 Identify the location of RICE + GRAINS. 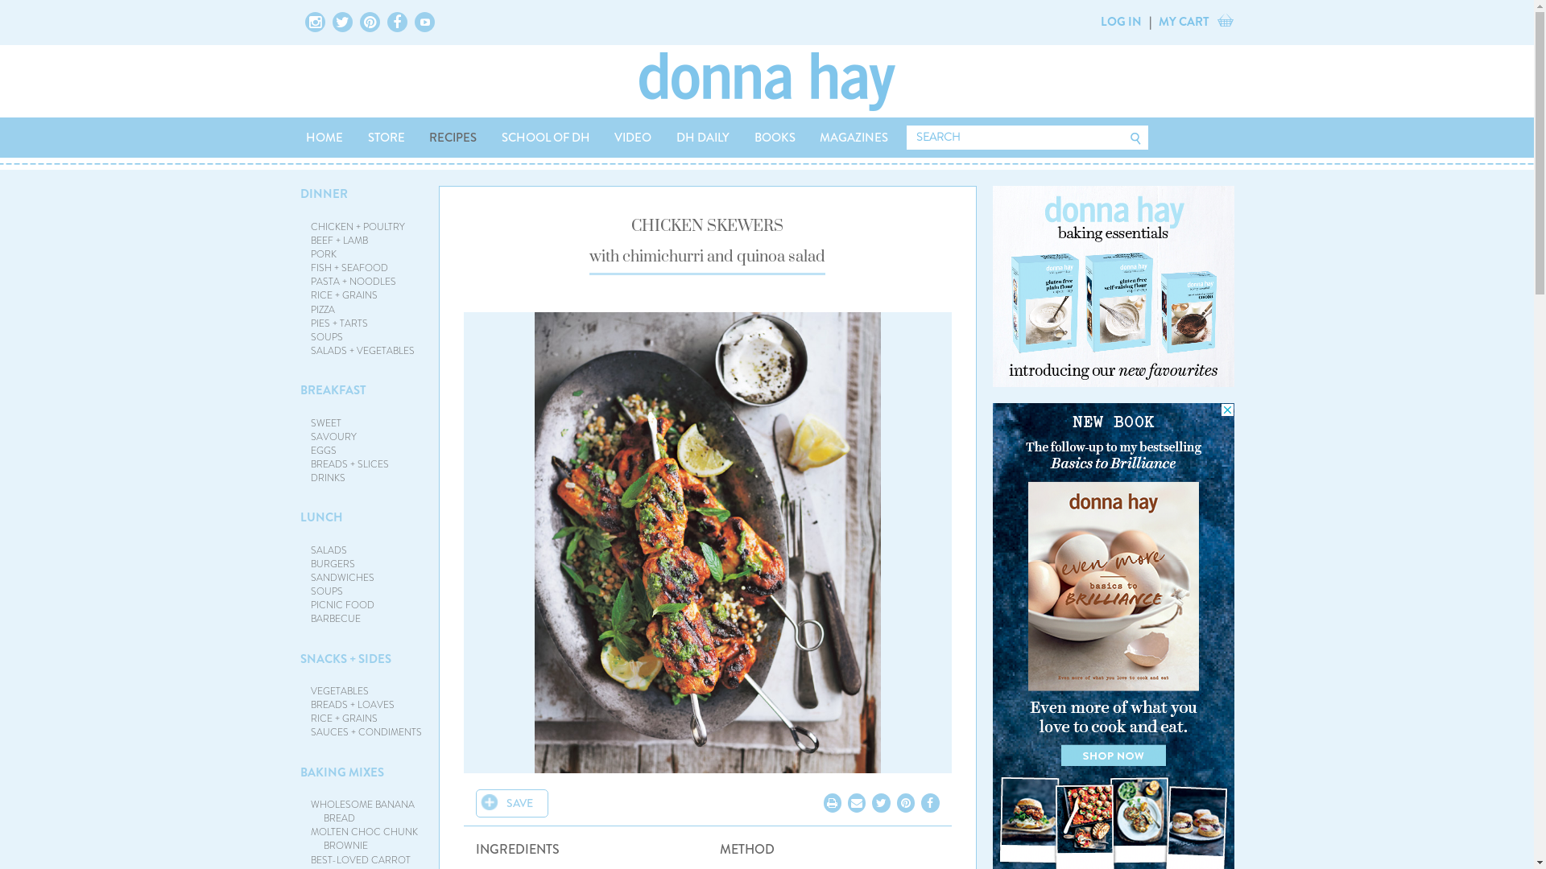
(345, 295).